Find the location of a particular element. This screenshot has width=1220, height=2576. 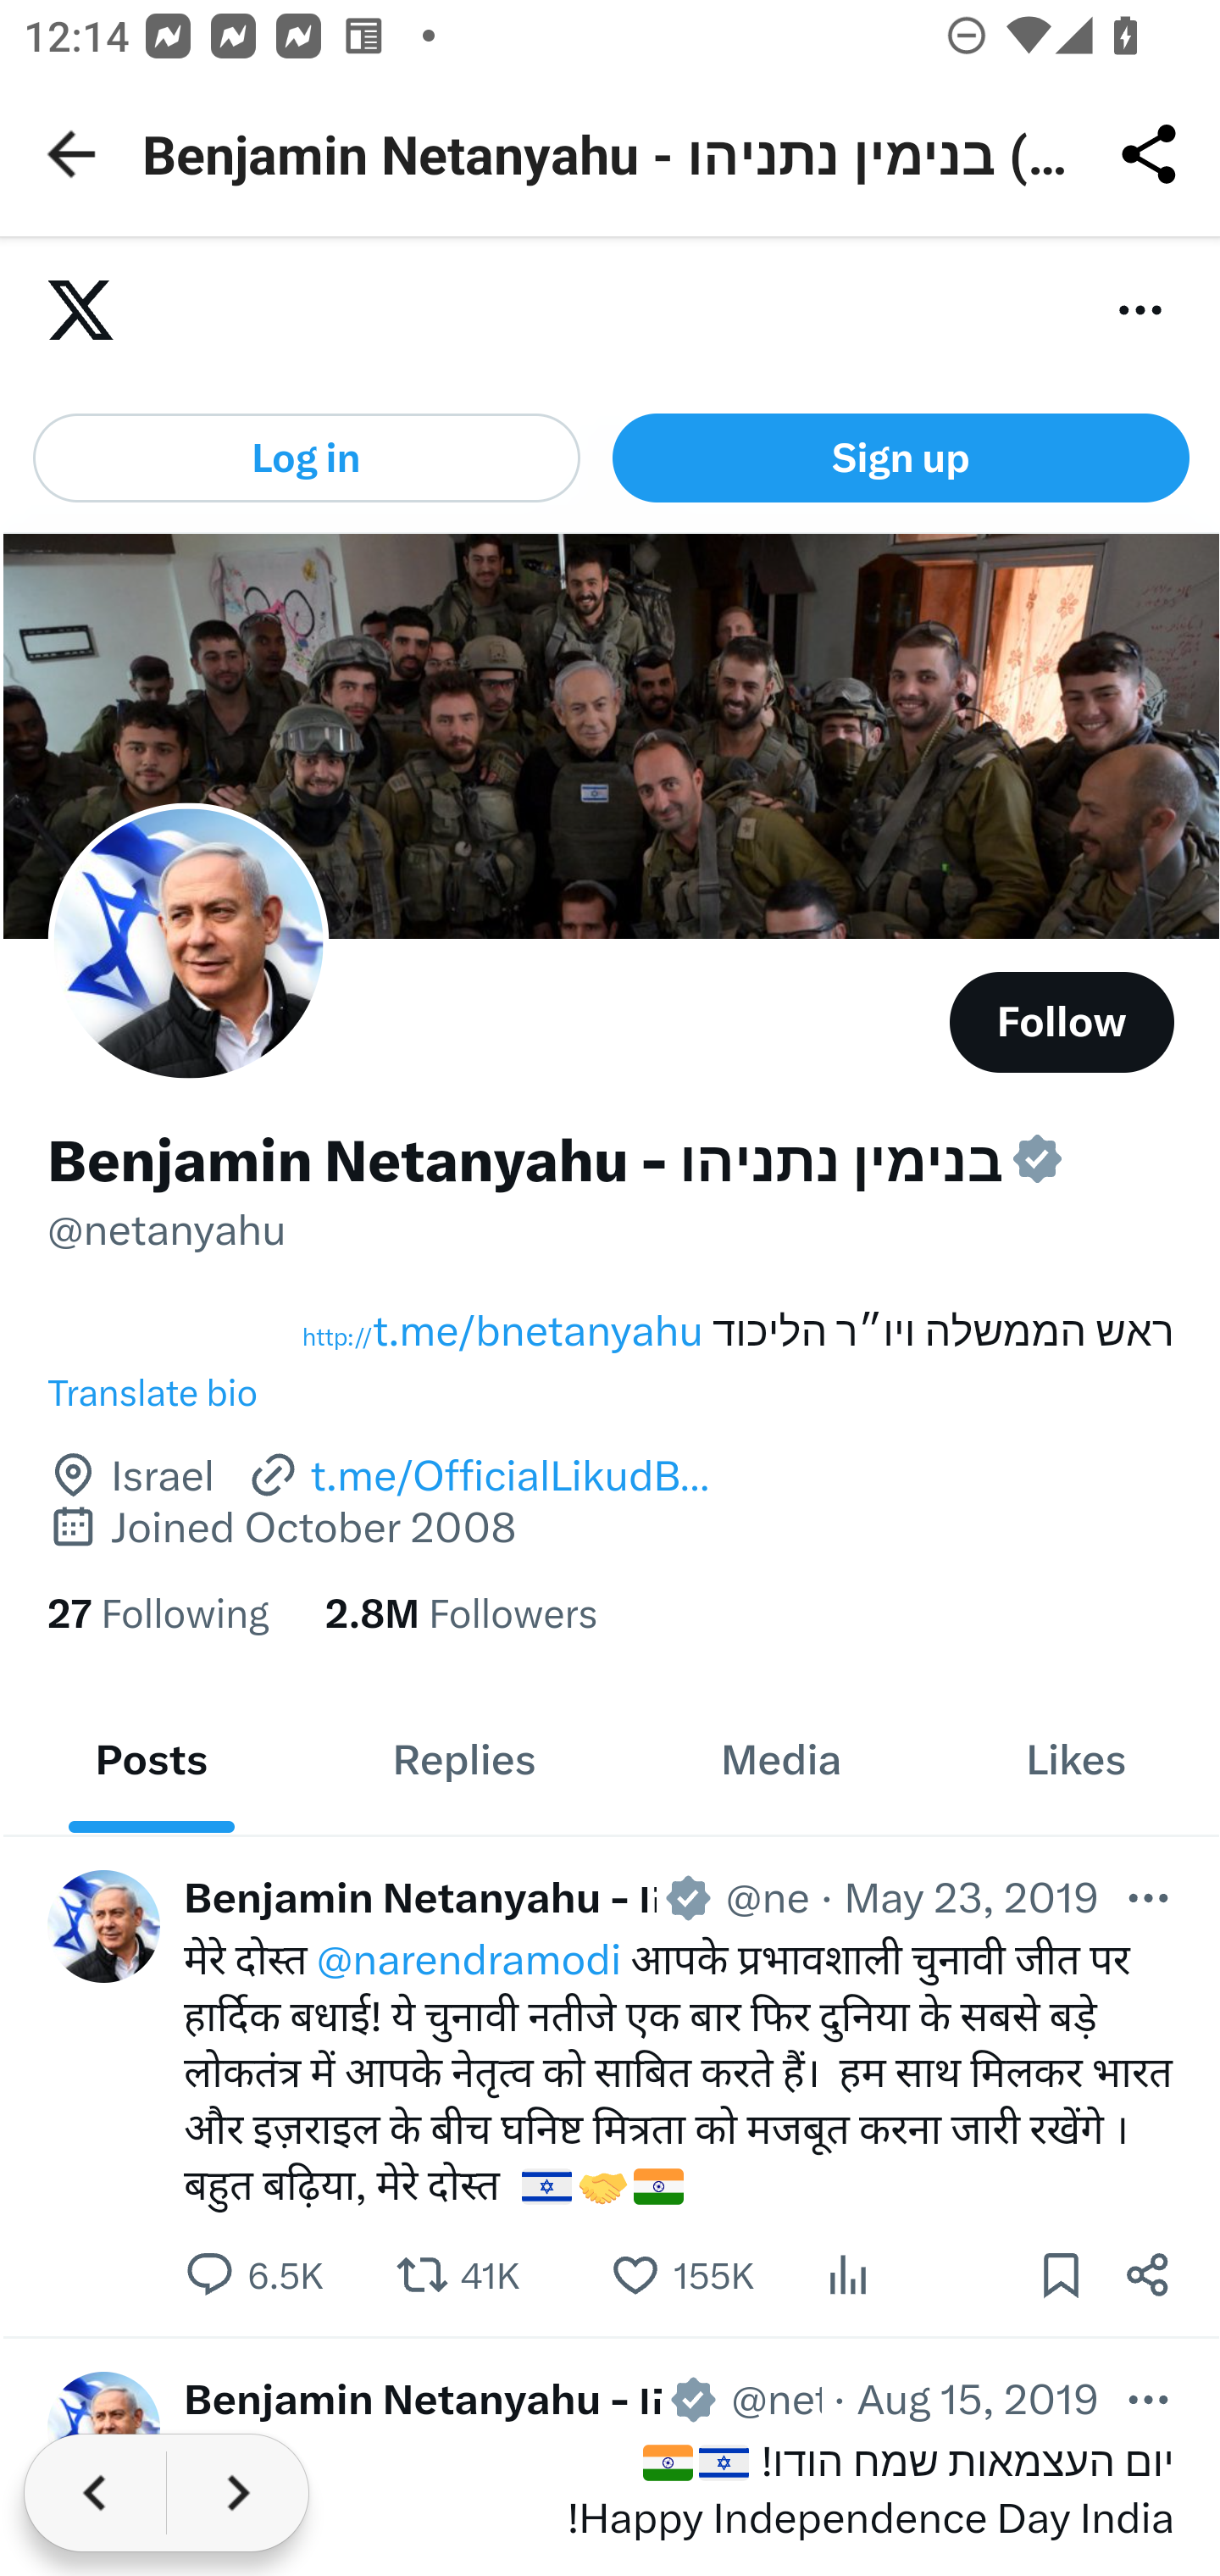

@netanyahu is located at coordinates (768, 1896).